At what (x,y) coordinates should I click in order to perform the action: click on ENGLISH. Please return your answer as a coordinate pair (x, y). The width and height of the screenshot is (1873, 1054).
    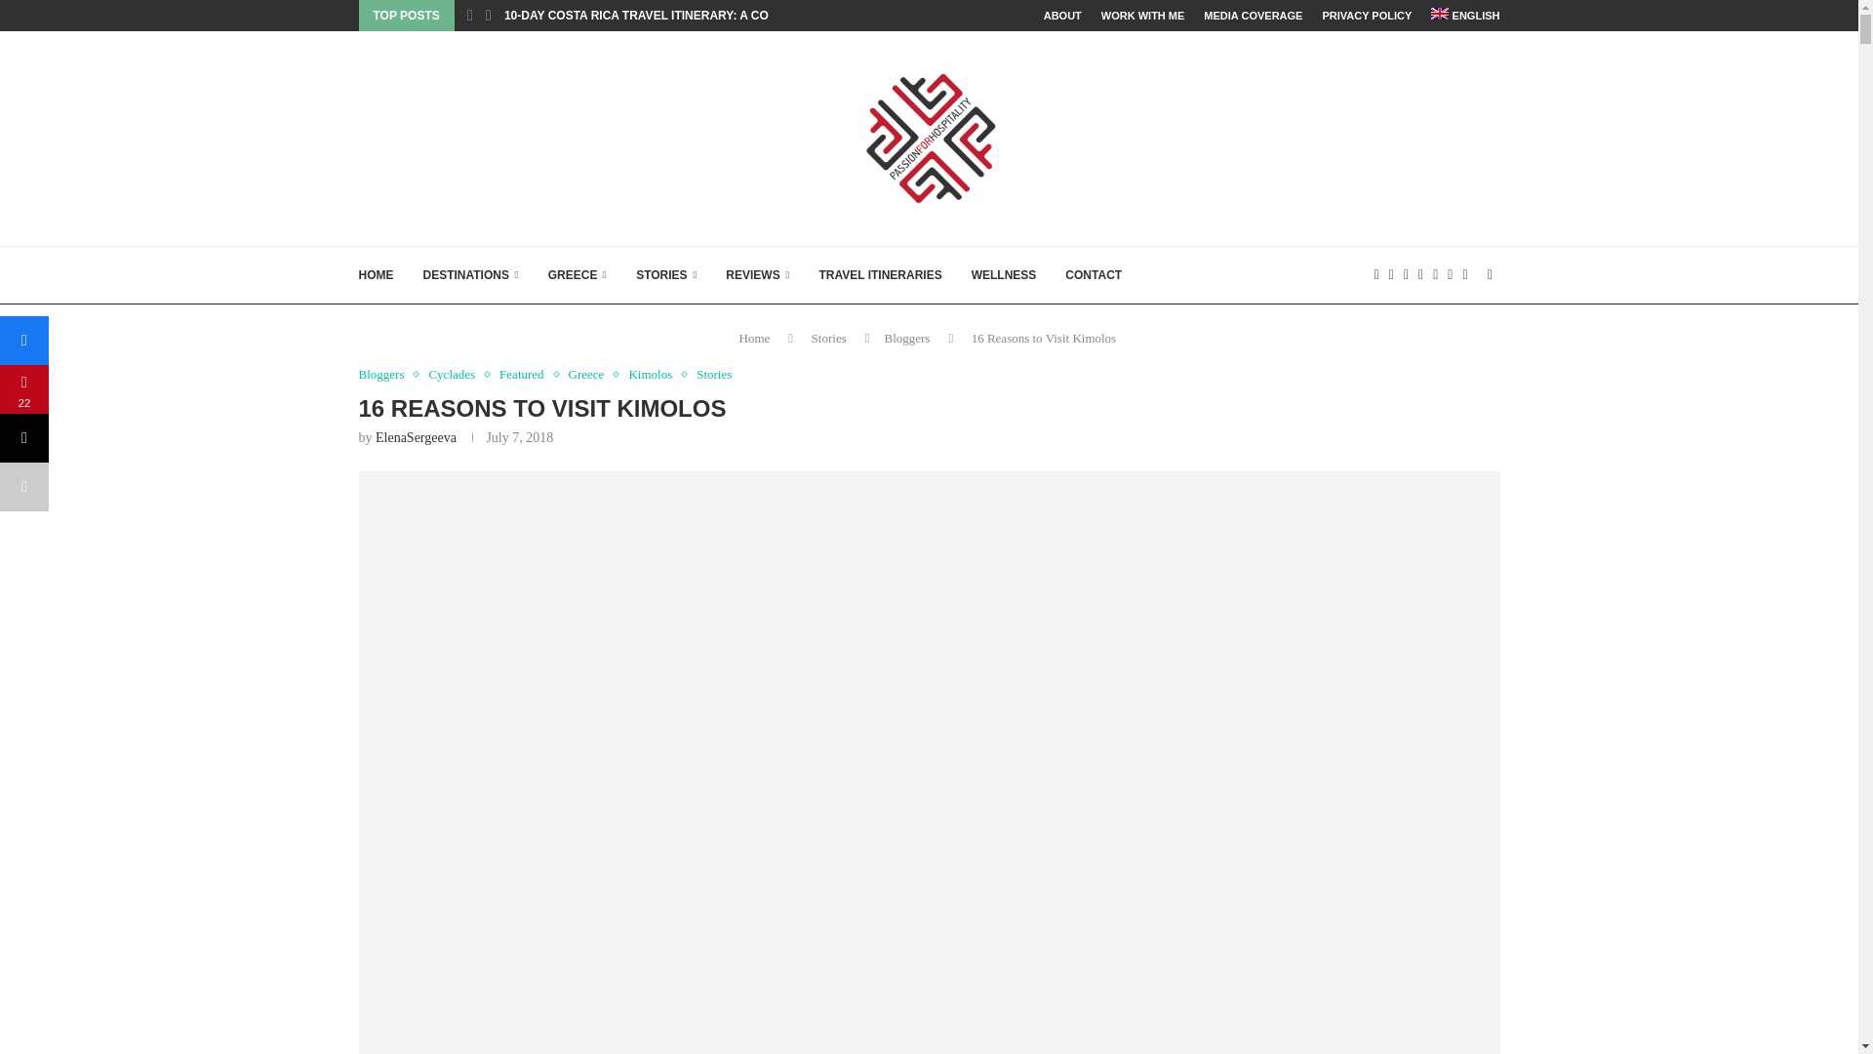
    Looking at the image, I should click on (1465, 16).